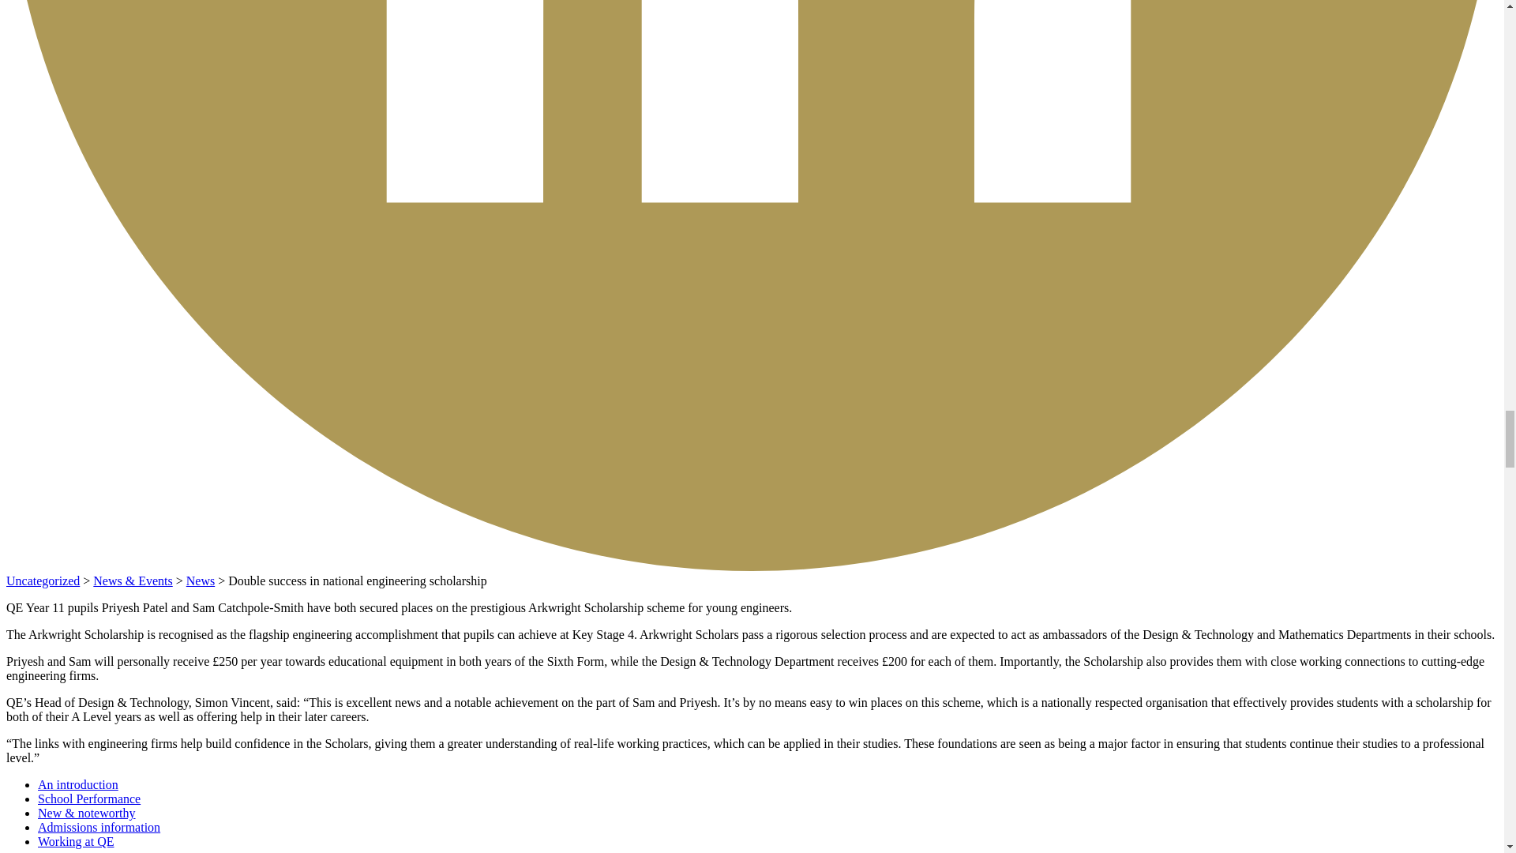 The height and width of the screenshot is (853, 1516). I want to click on Go to the Uncategorized category archives., so click(43, 581).